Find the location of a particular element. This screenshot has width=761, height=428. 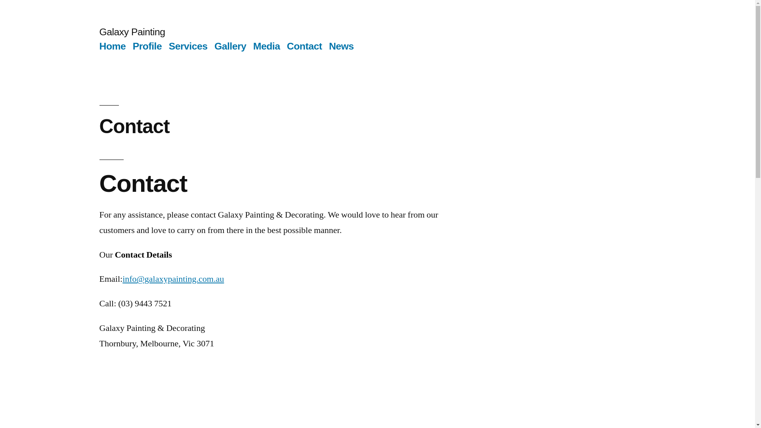

Galaxy Painting is located at coordinates (132, 32).